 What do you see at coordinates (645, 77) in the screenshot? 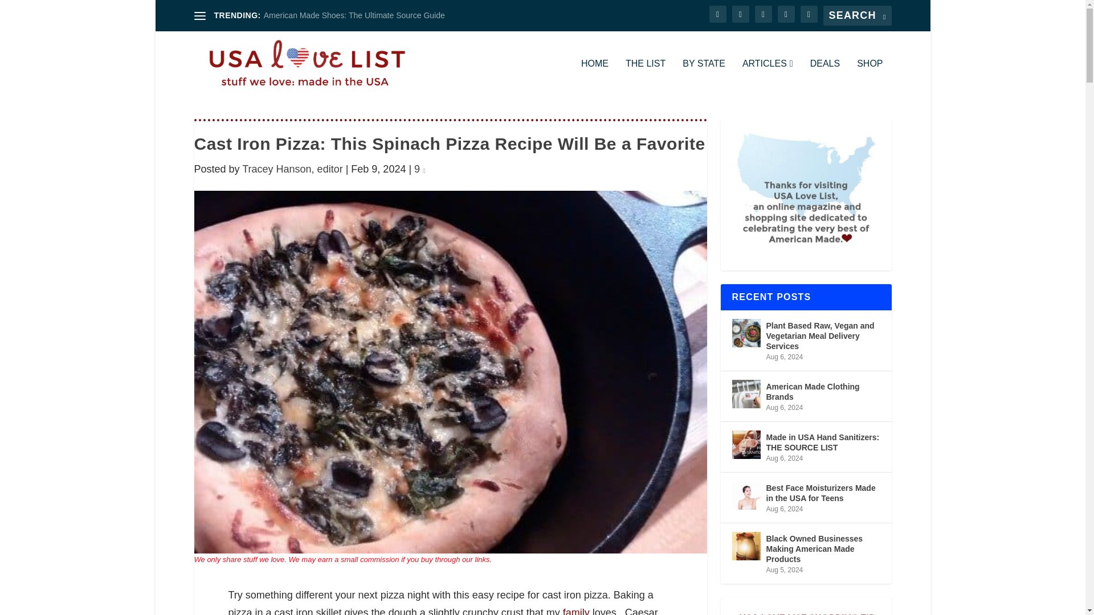
I see `THE LIST` at bounding box center [645, 77].